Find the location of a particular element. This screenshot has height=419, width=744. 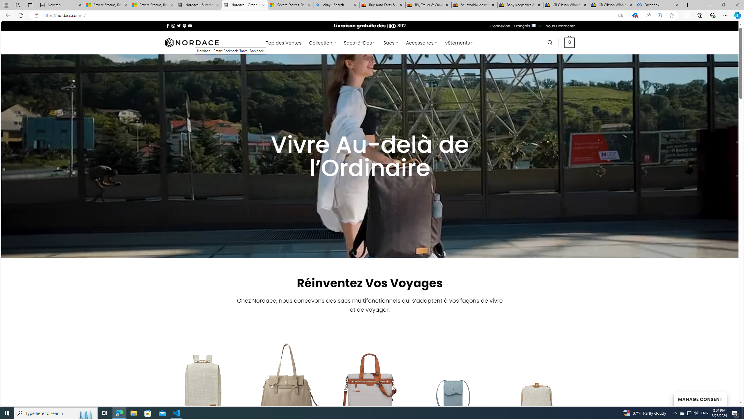

Nous suivre sur Instagram is located at coordinates (173, 26).